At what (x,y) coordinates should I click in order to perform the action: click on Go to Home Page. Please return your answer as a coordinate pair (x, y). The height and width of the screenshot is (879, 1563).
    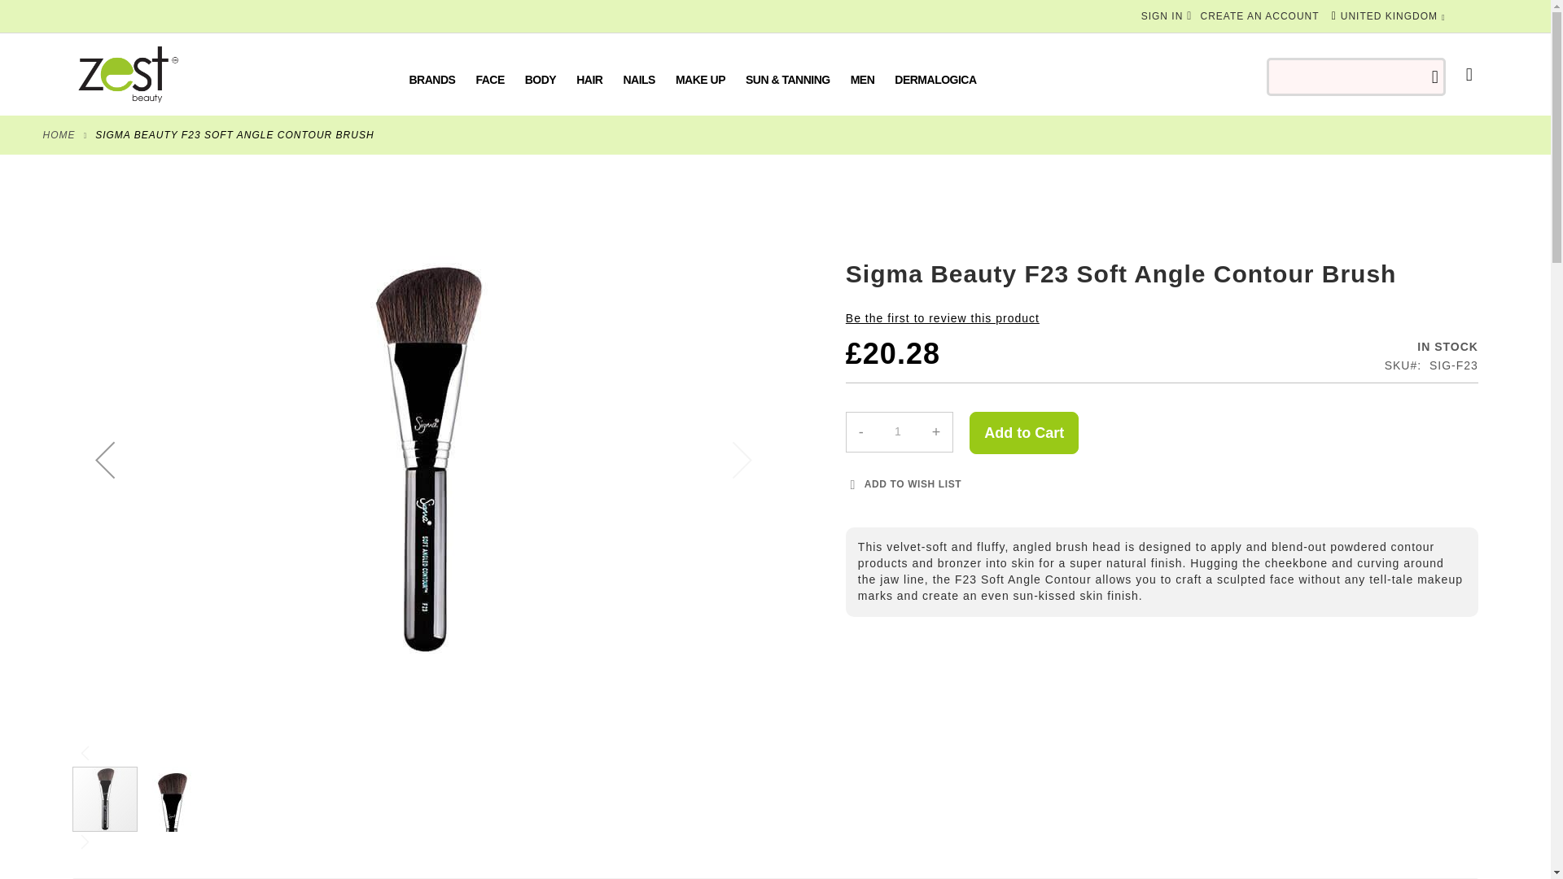
    Looking at the image, I should click on (59, 134).